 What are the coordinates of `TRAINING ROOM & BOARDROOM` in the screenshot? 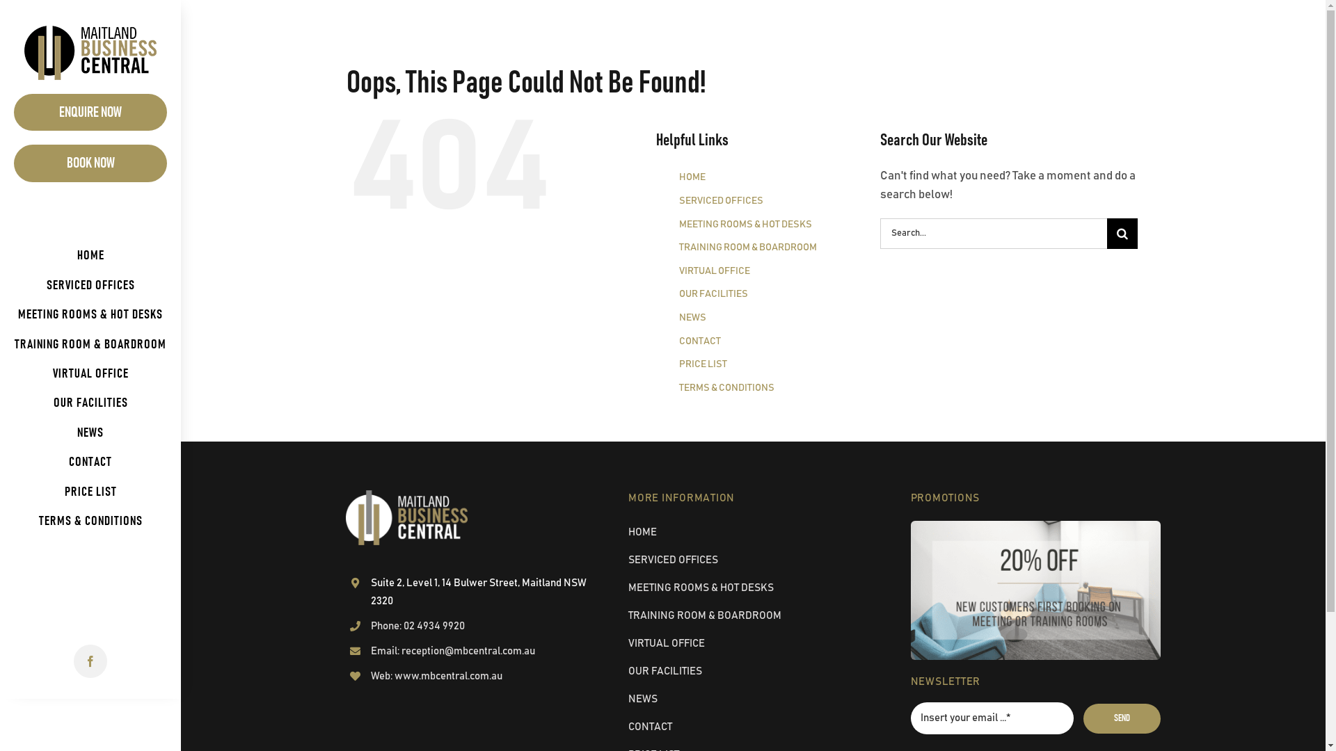 It's located at (90, 345).